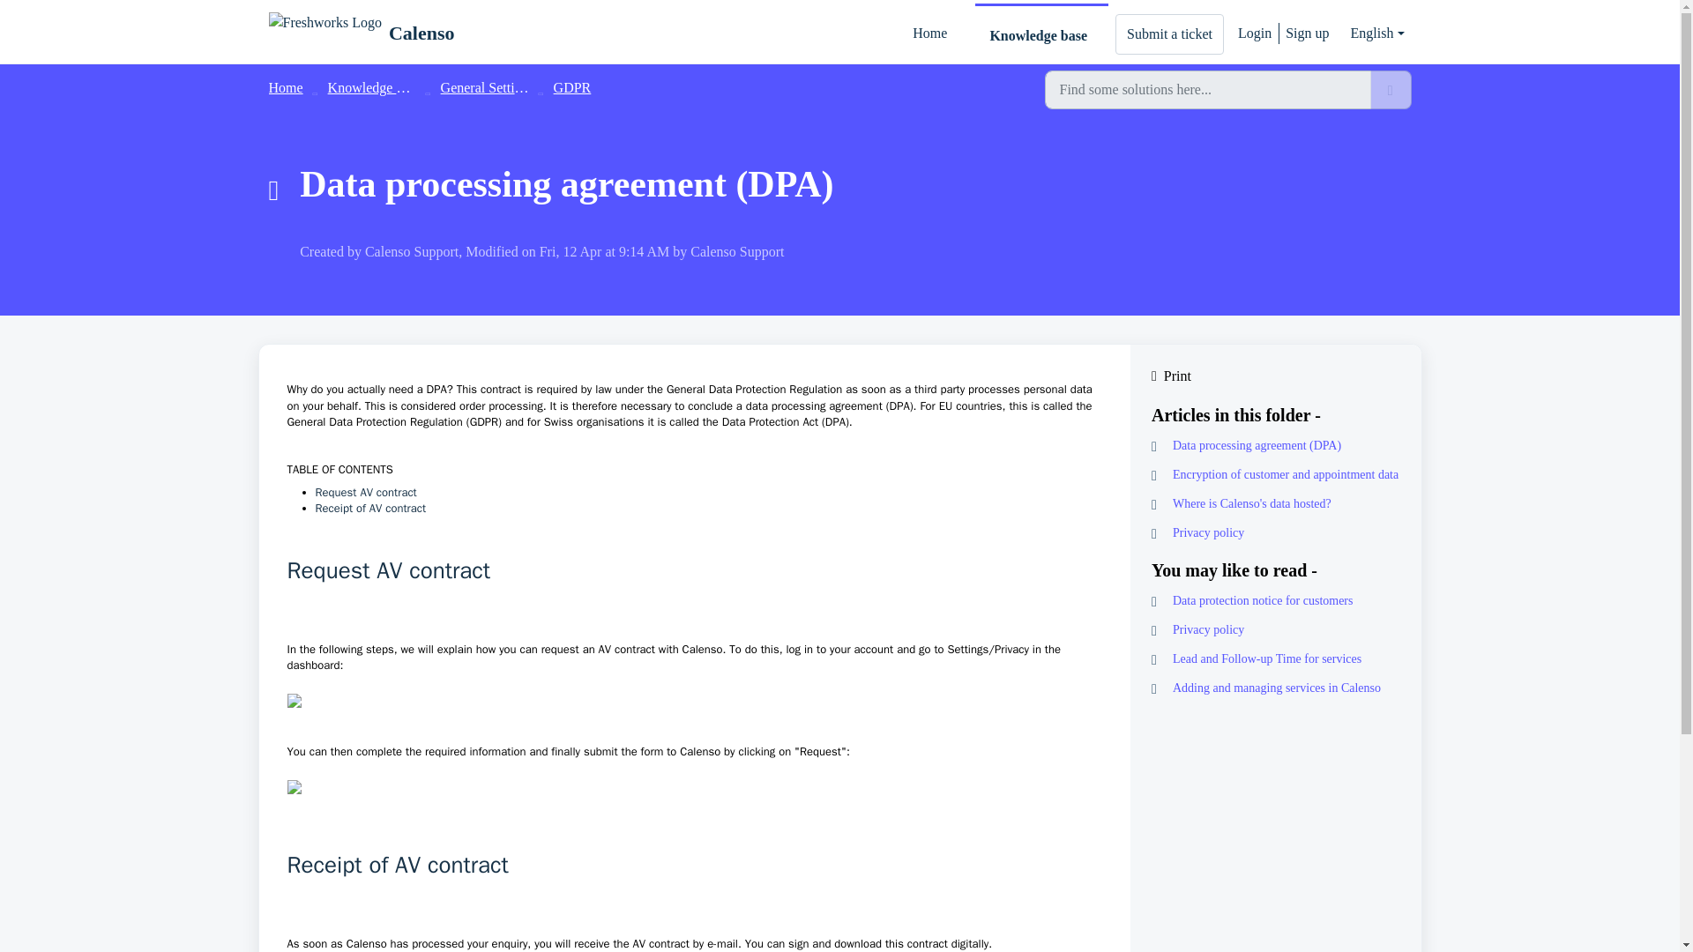  Describe the element at coordinates (1275, 629) in the screenshot. I see `Privacy policy` at that location.